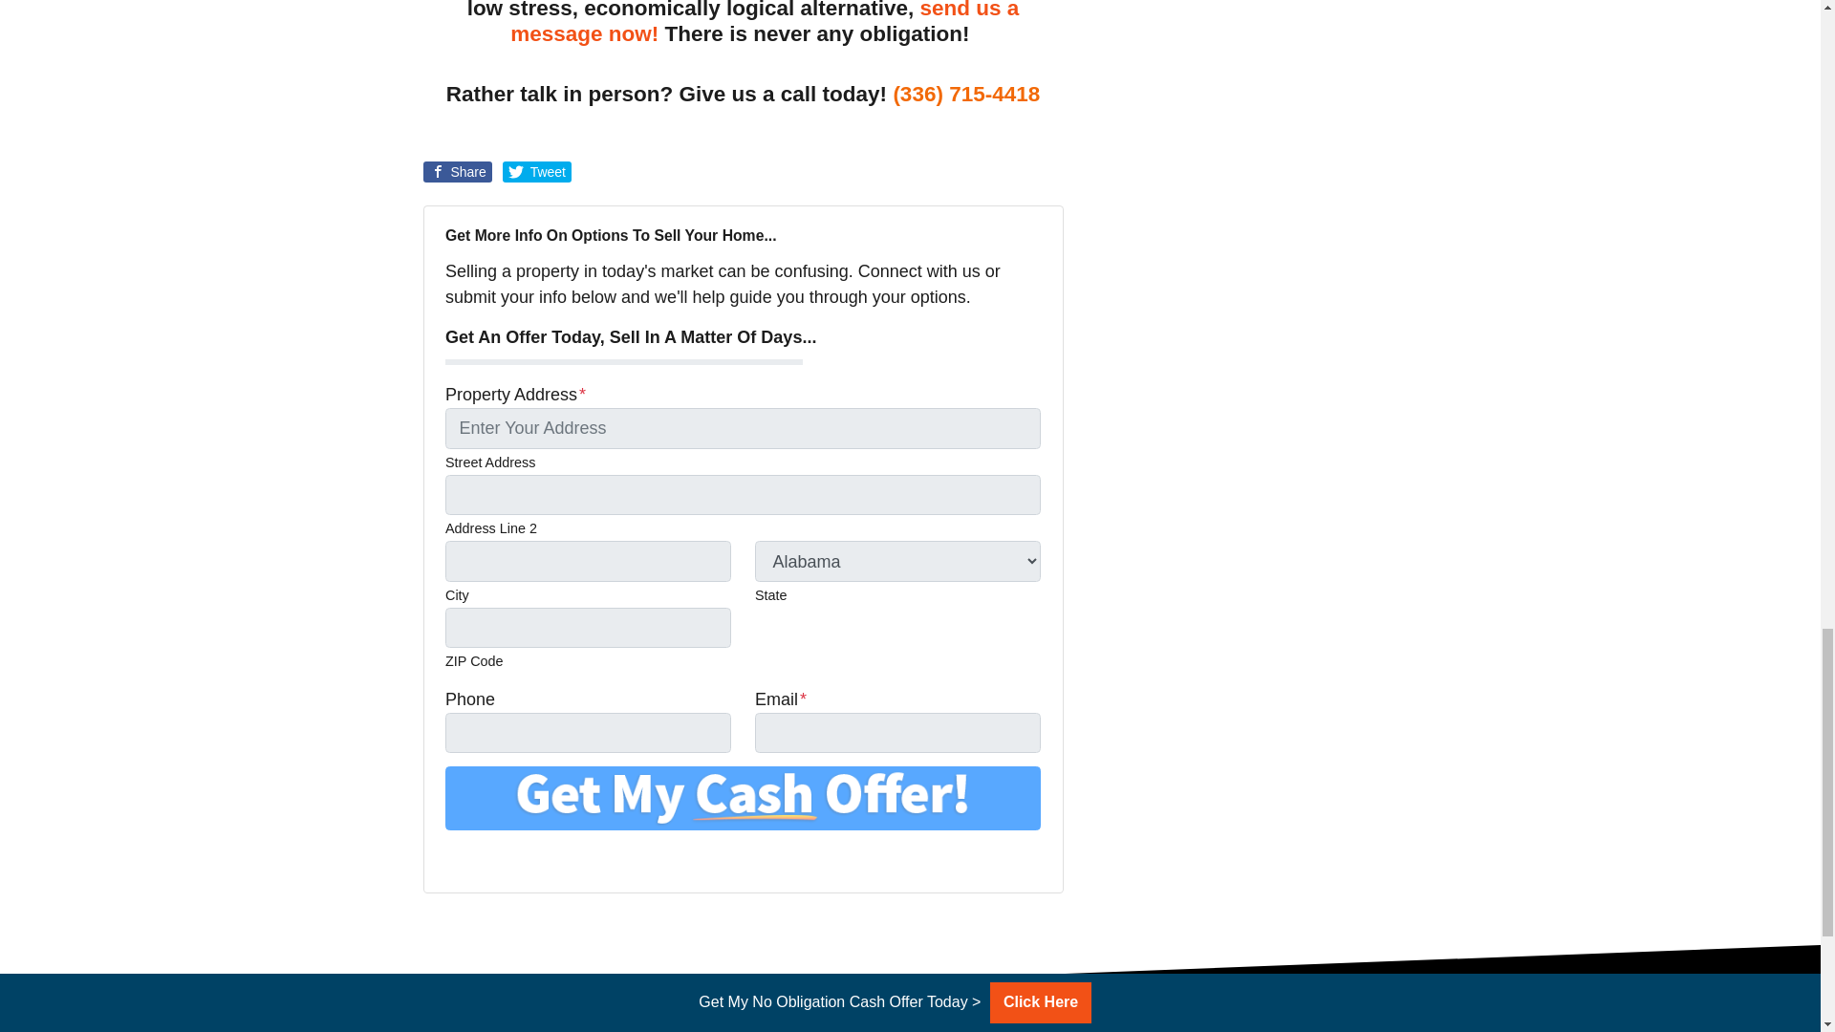  I want to click on Twitter, so click(457, 858).